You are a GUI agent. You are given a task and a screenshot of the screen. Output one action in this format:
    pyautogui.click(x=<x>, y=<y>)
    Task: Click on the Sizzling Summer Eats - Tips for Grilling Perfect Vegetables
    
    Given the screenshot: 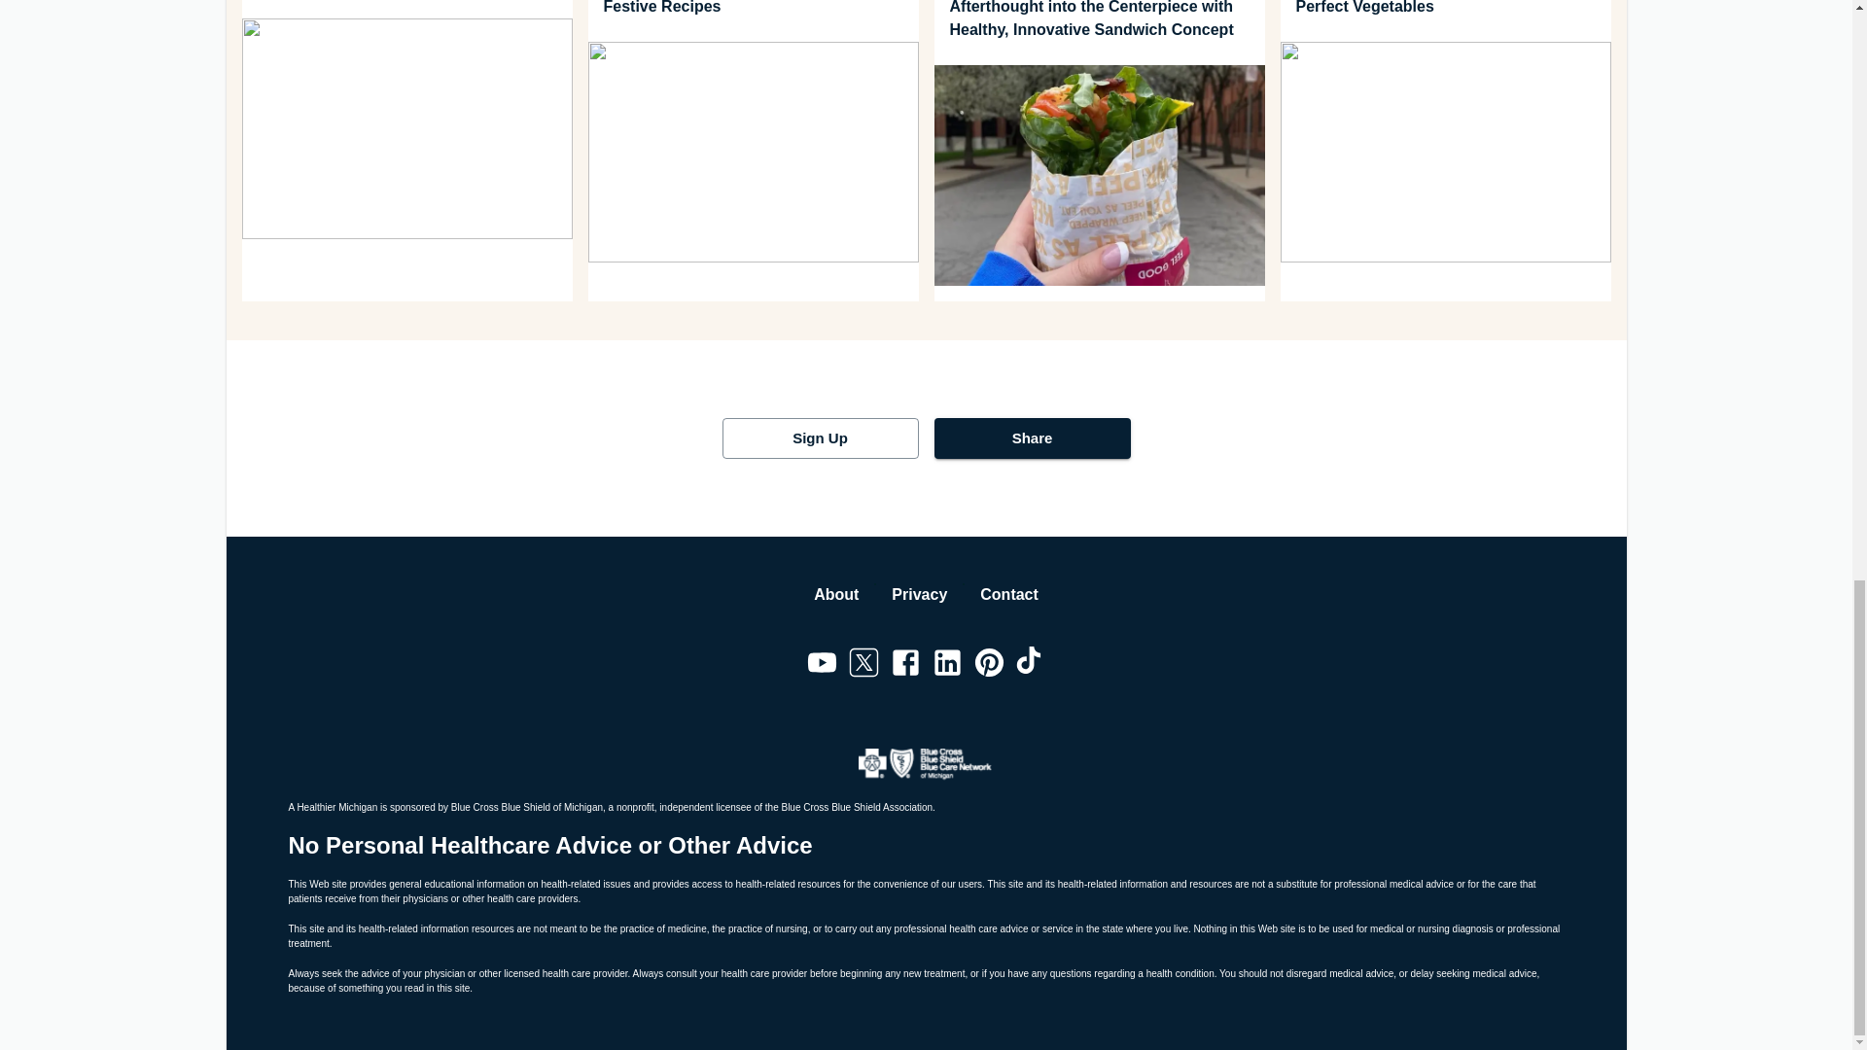 What is the action you would take?
    pyautogui.click(x=1444, y=10)
    